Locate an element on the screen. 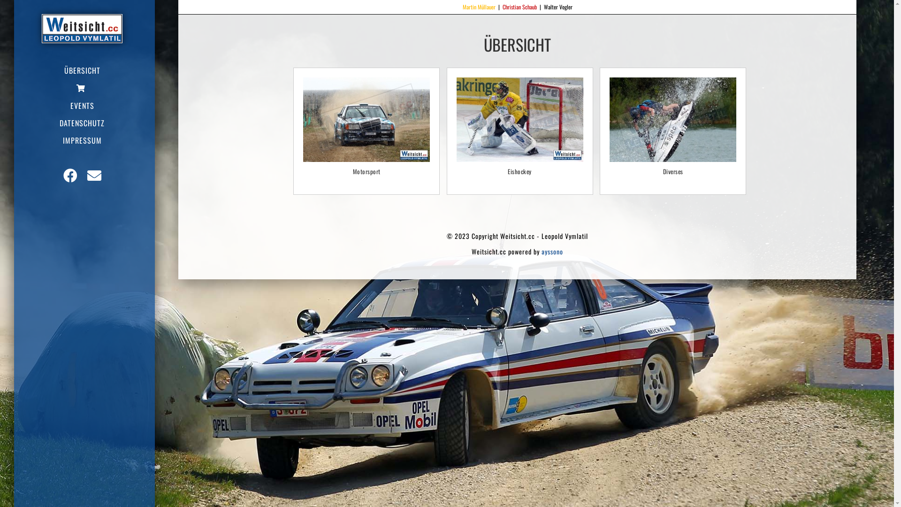 The image size is (901, 507). ayssono is located at coordinates (552, 252).